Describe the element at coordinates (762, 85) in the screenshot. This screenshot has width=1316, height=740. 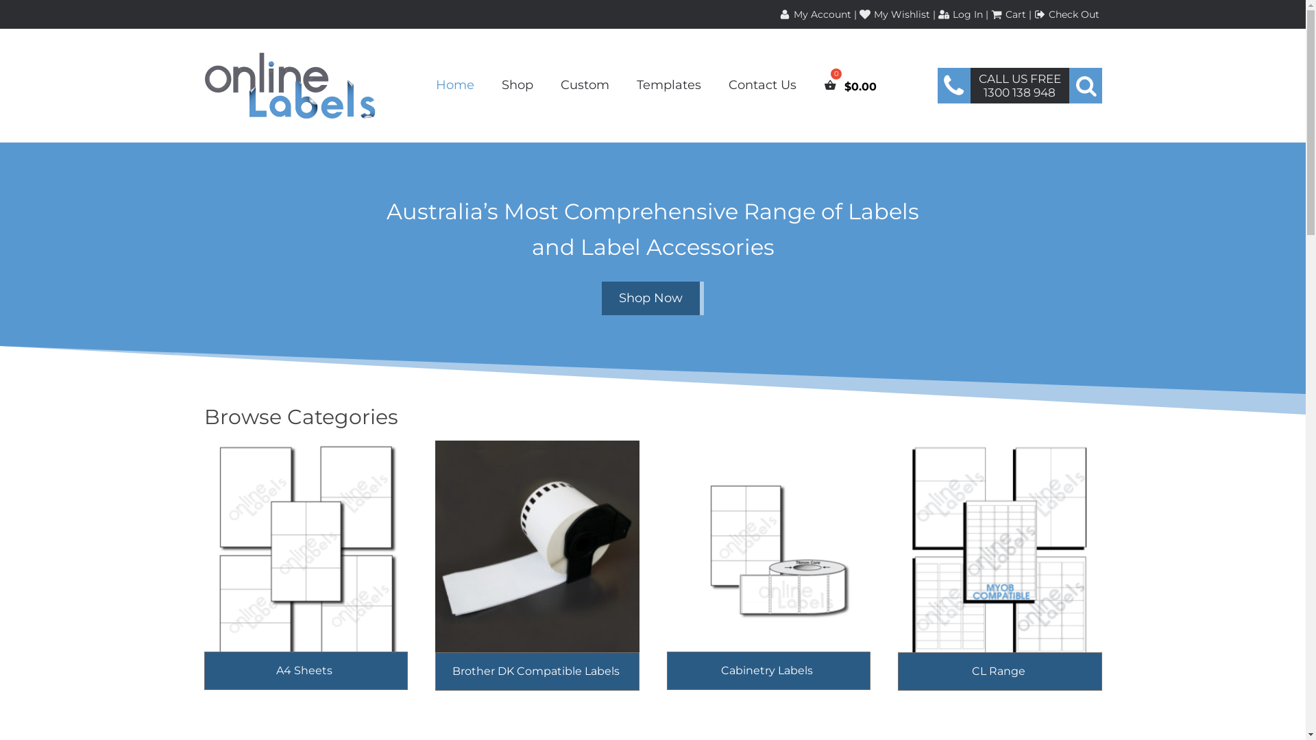
I see `Contact Us` at that location.